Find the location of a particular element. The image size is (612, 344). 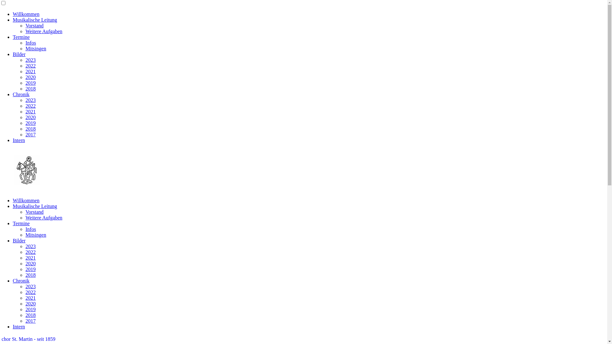

2022 is located at coordinates (31, 292).